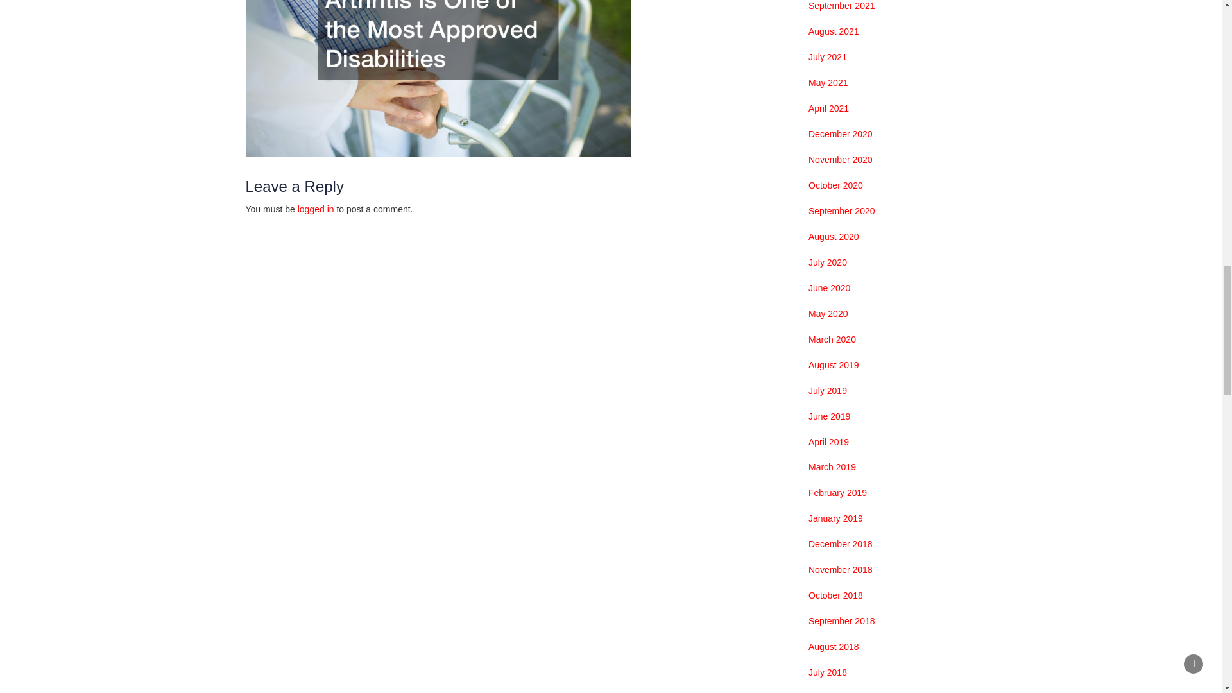 Image resolution: width=1232 pixels, height=693 pixels. What do you see at coordinates (841, 6) in the screenshot?
I see `September 2021` at bounding box center [841, 6].